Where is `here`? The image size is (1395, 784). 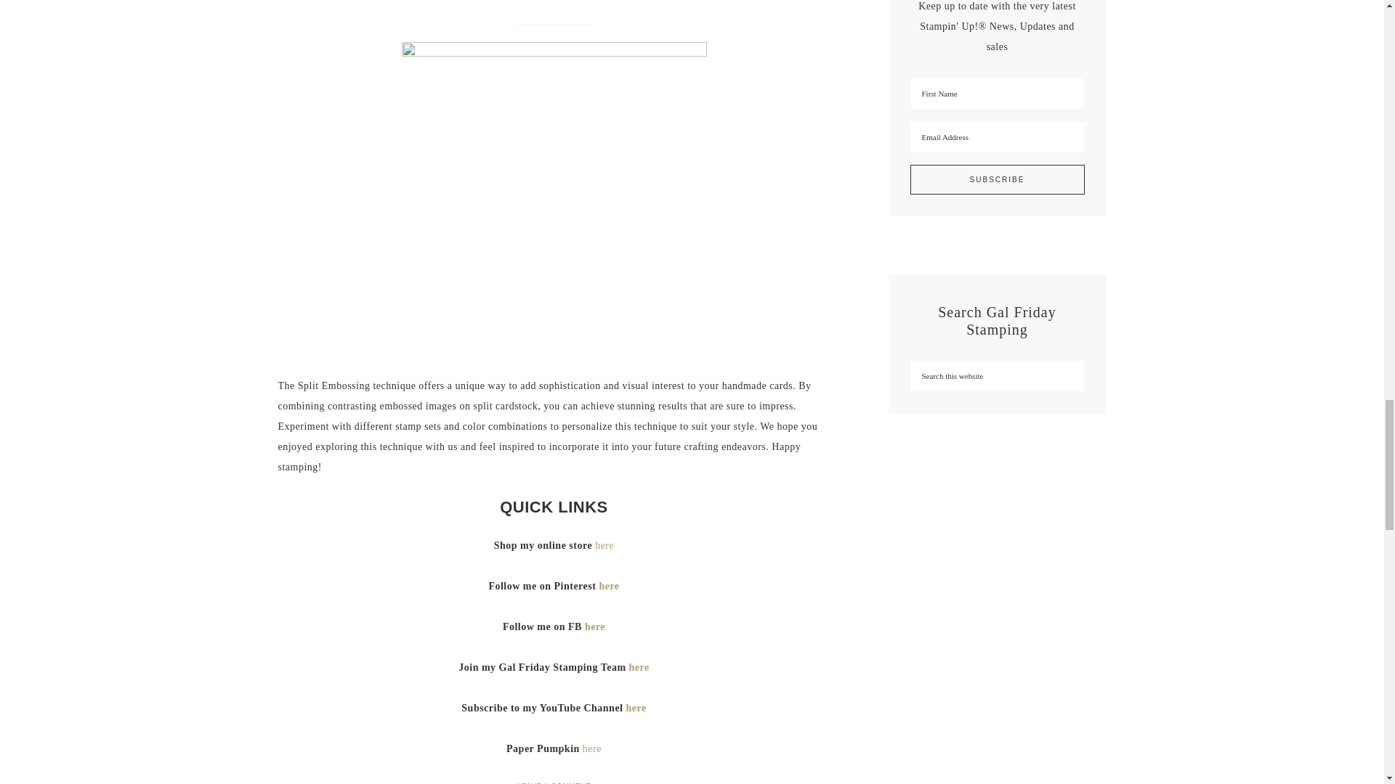 here is located at coordinates (594, 626).